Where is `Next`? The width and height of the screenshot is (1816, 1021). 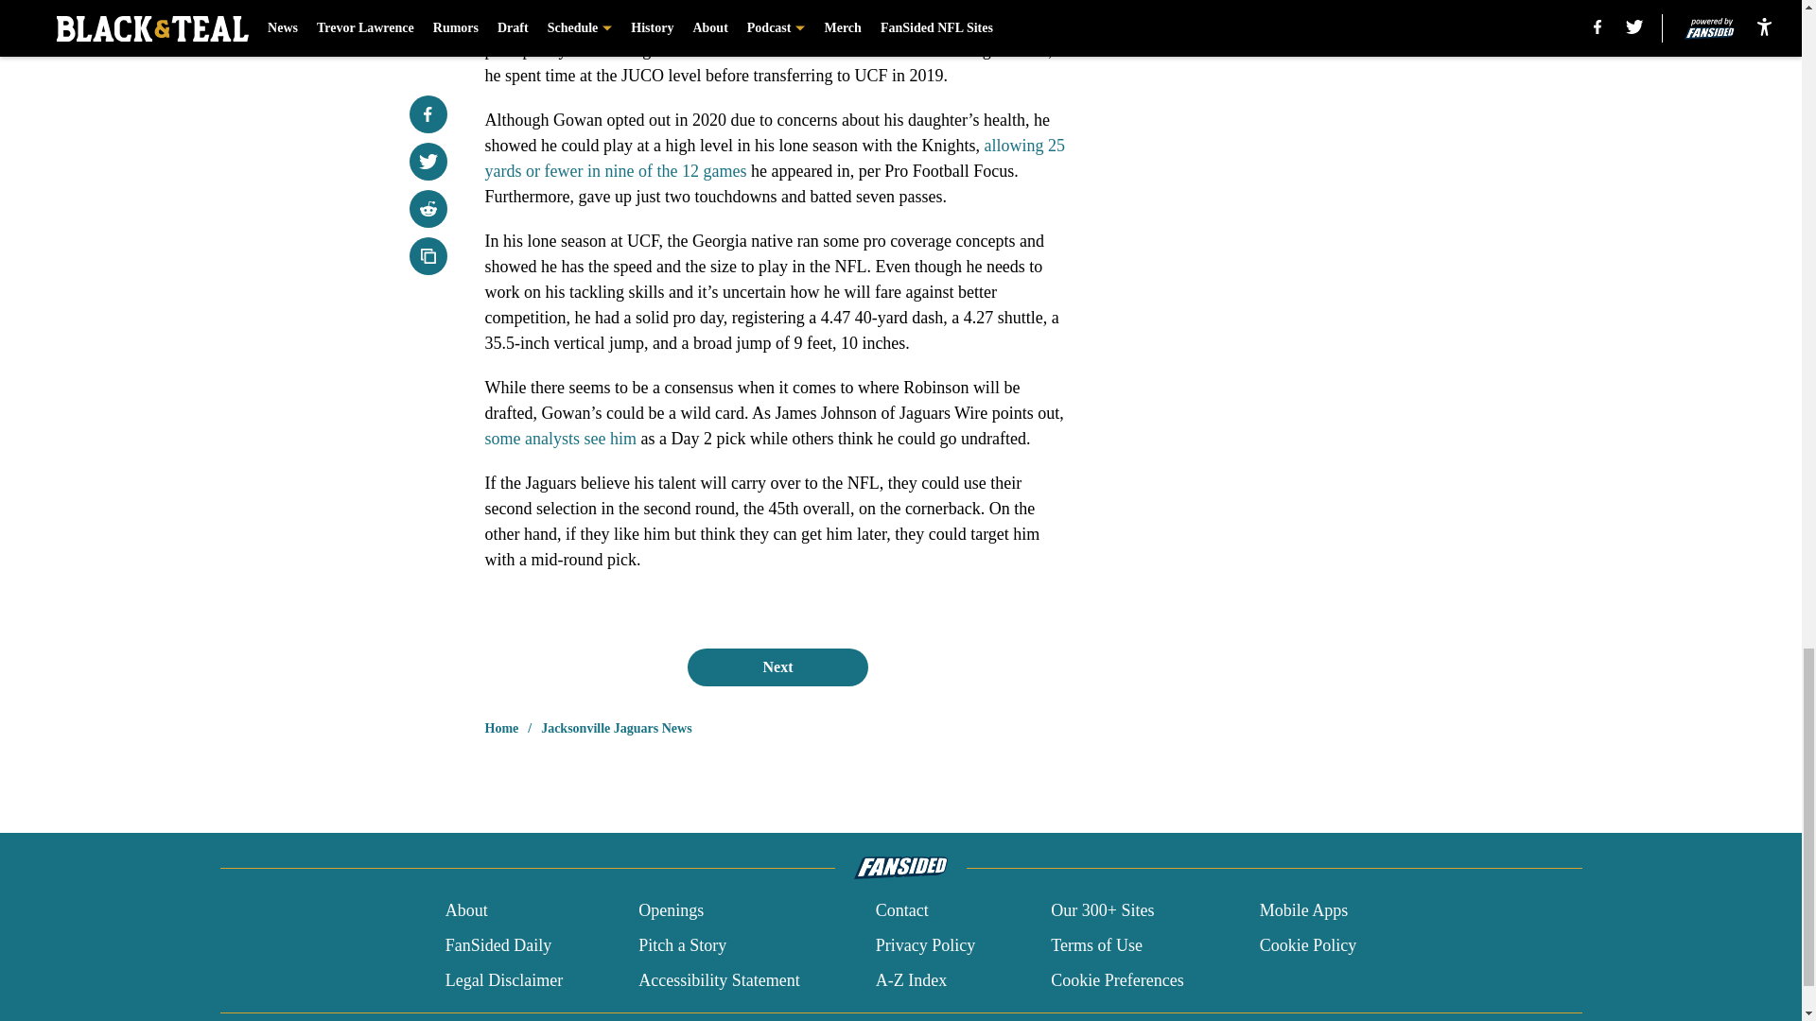
Next is located at coordinates (777, 666).